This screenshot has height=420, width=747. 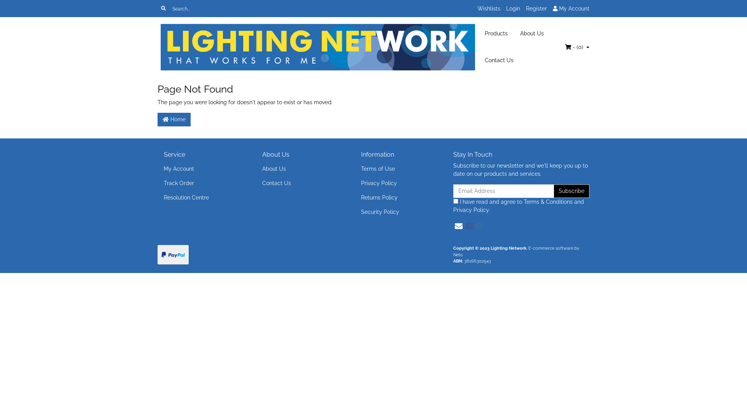 What do you see at coordinates (572, 191) in the screenshot?
I see `Subscribe` at bounding box center [572, 191].